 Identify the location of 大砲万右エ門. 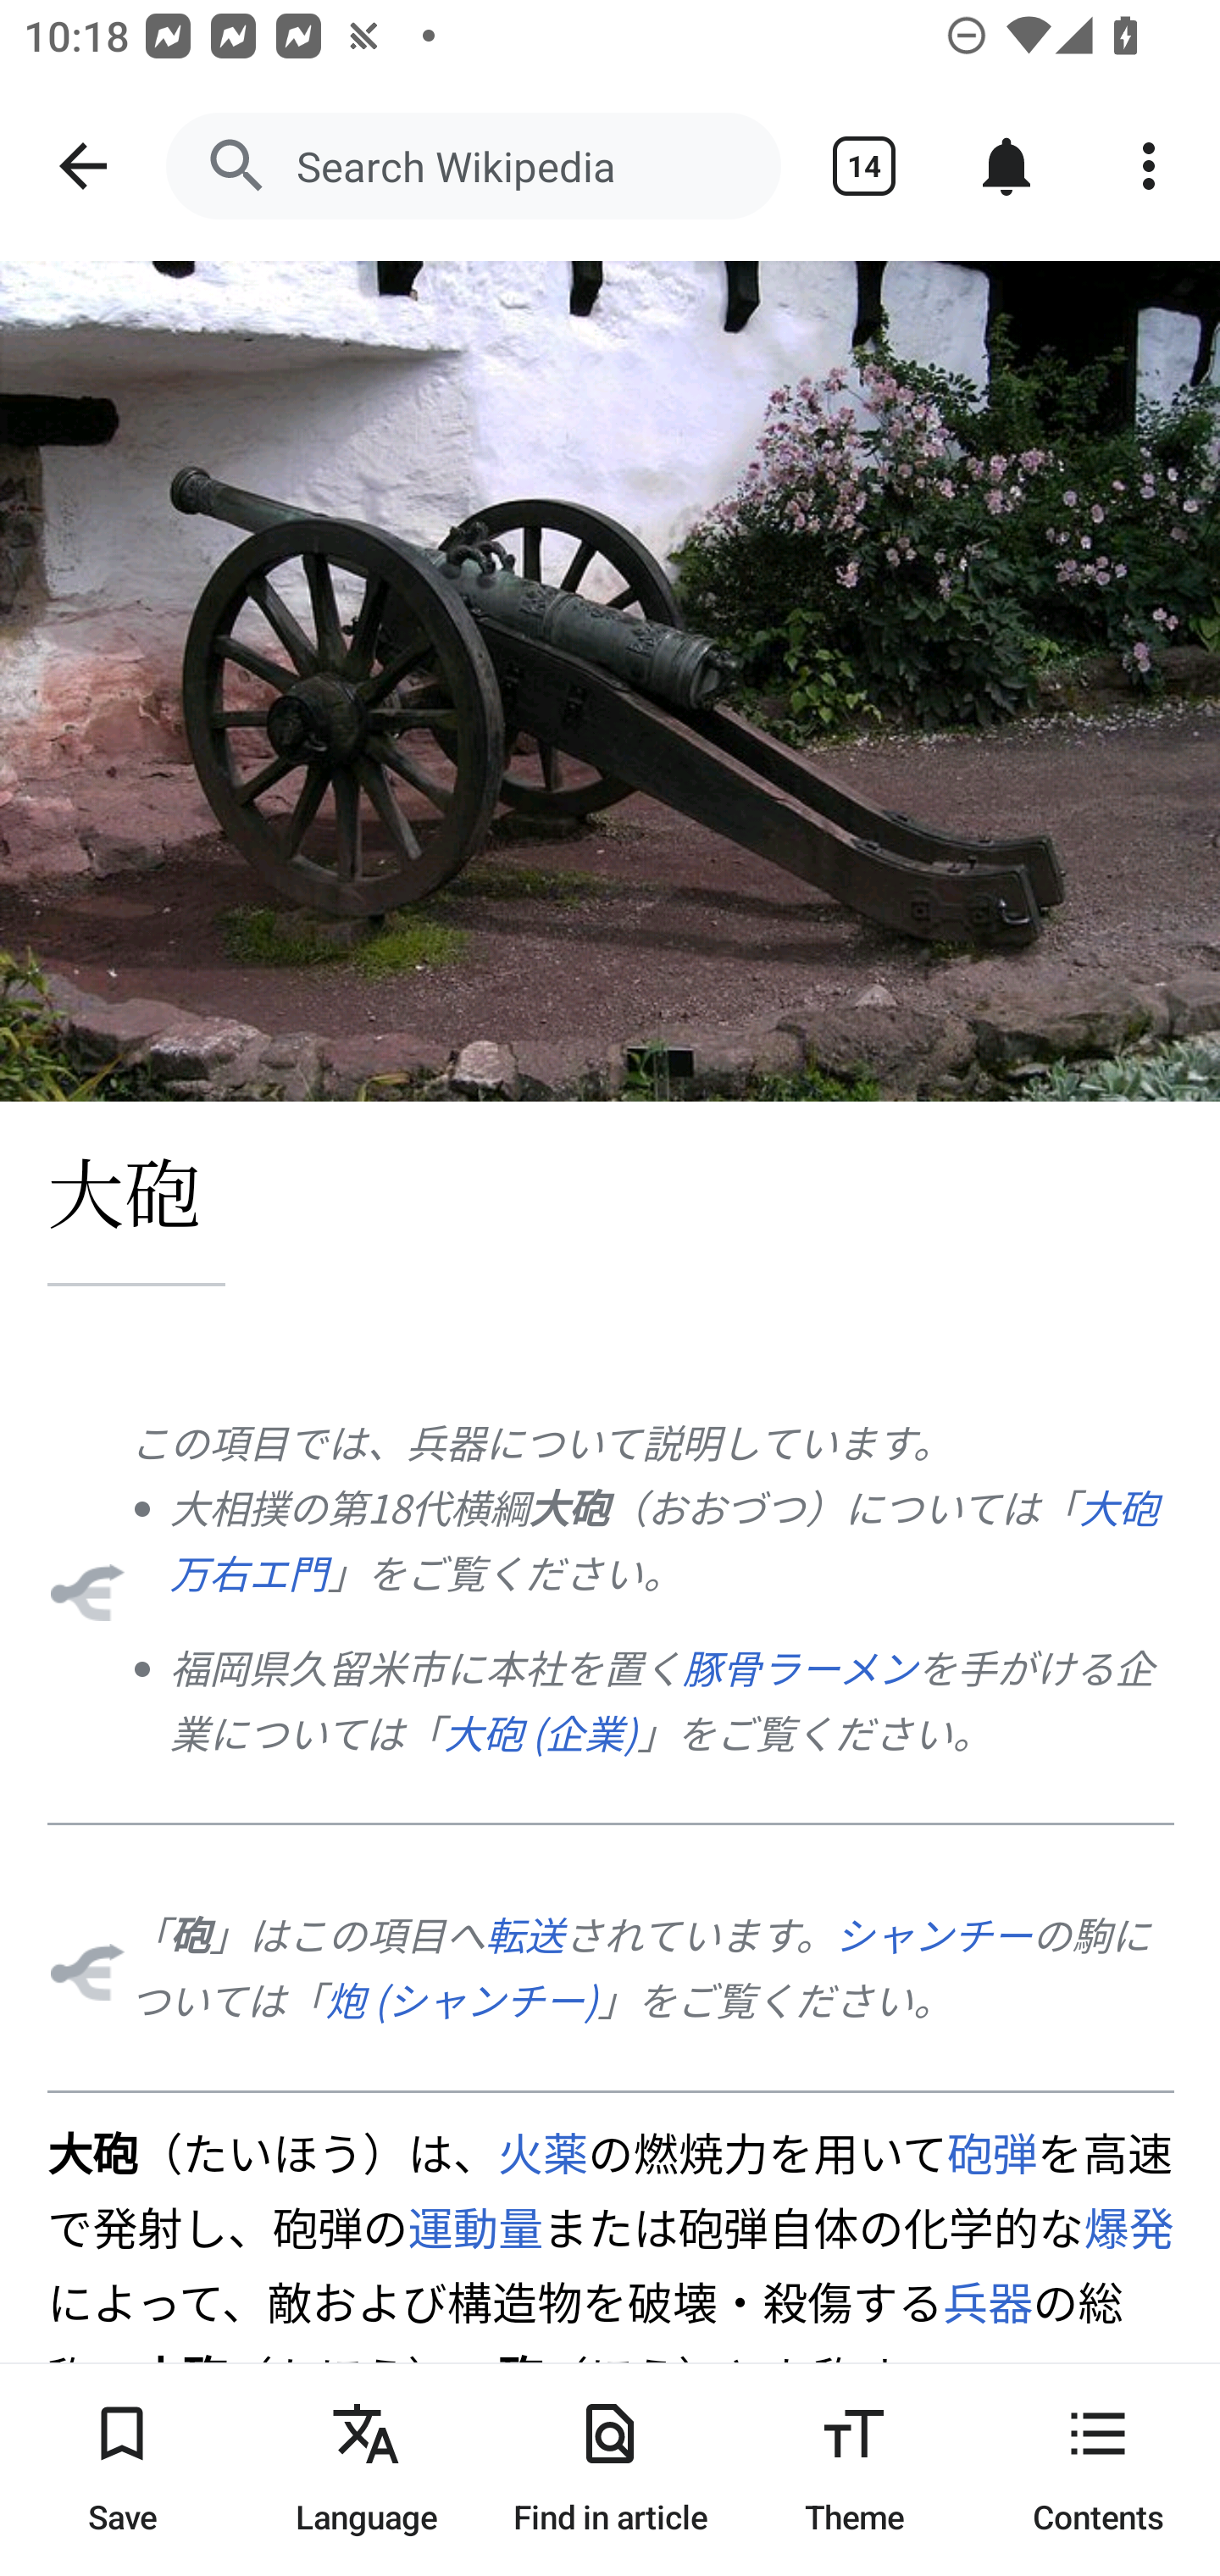
(663, 1539).